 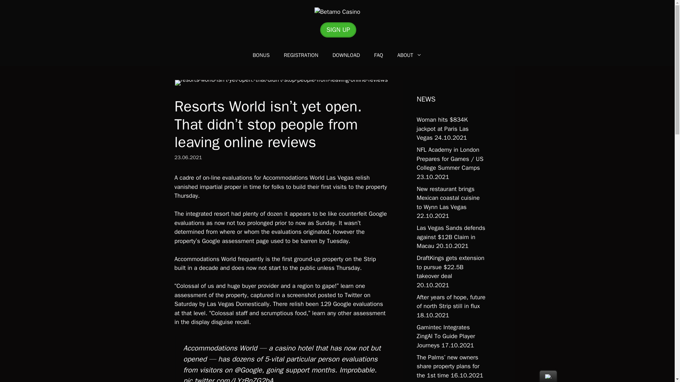 I want to click on ABOUT, so click(x=409, y=55).